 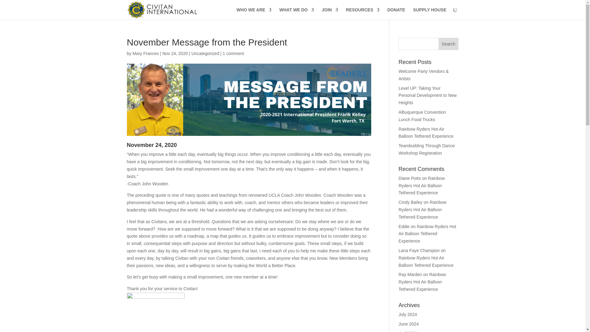 What do you see at coordinates (422, 116) in the screenshot?
I see `Albuquerque Convention Lunch Food Trucks` at bounding box center [422, 116].